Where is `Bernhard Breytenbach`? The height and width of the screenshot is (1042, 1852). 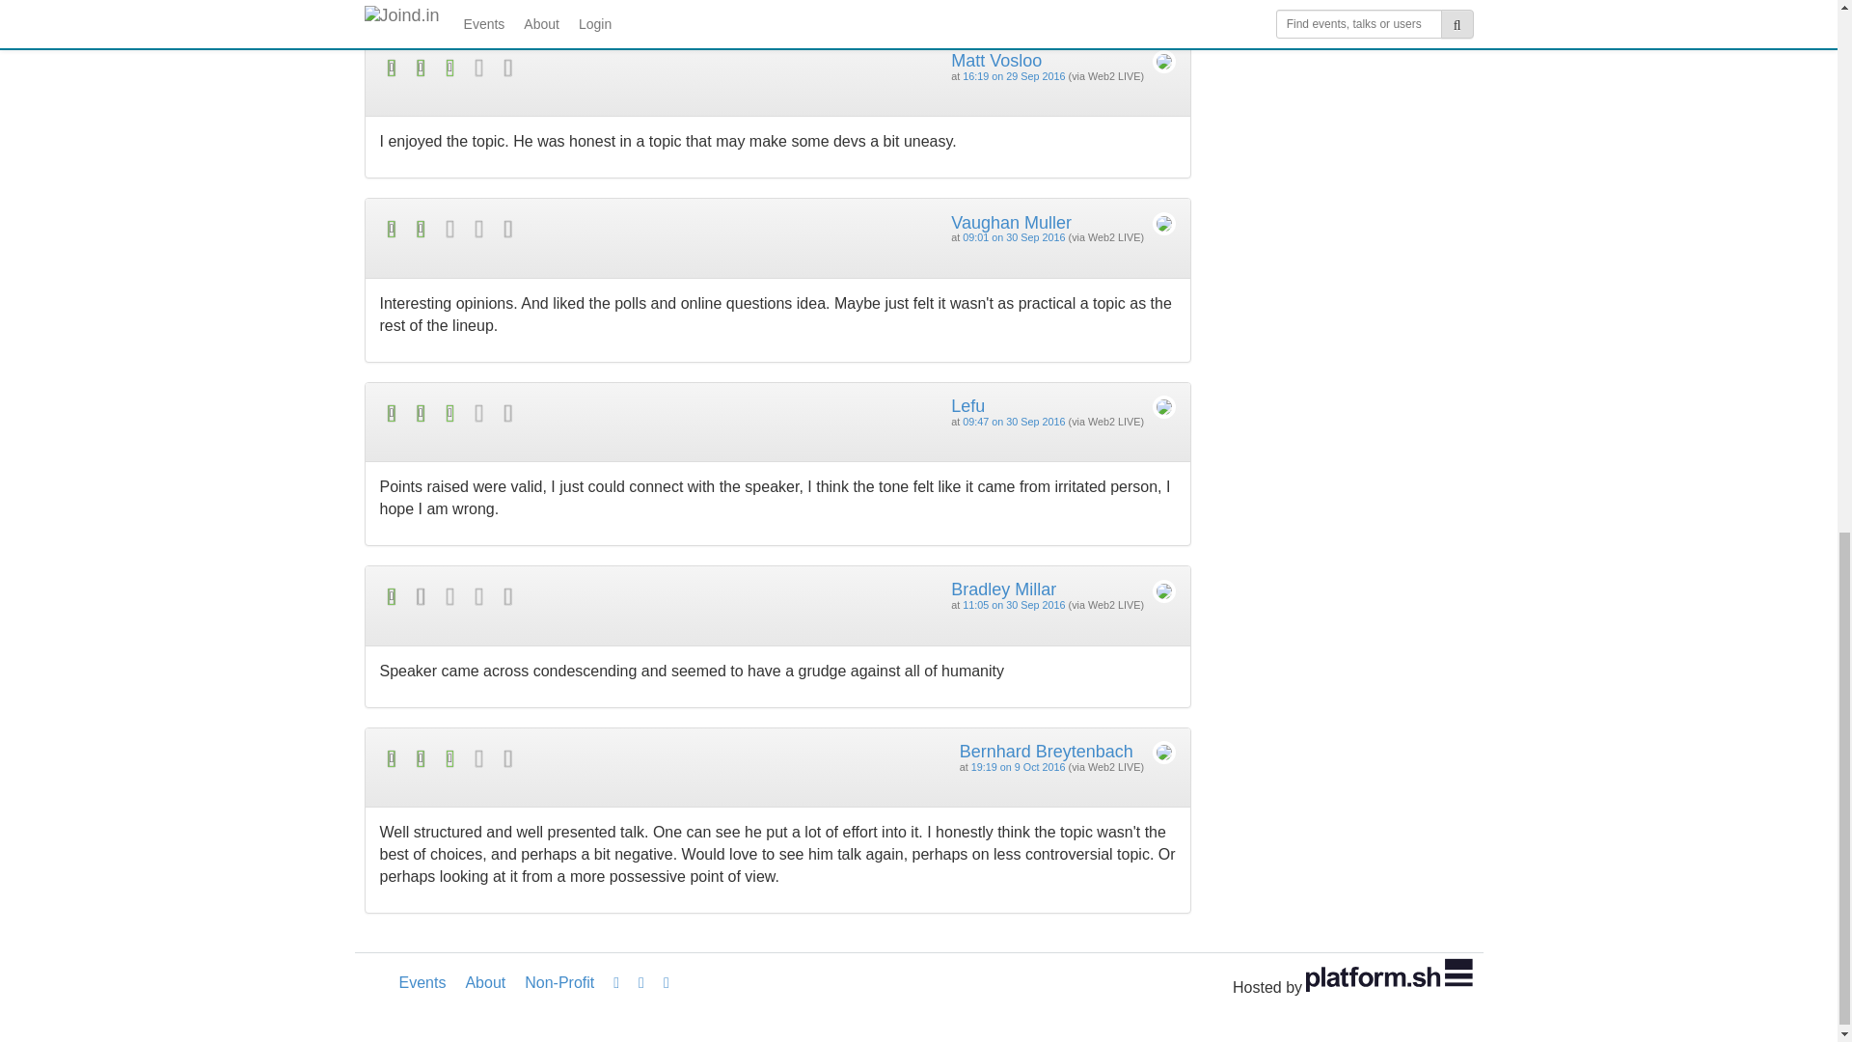 Bernhard Breytenbach is located at coordinates (1046, 751).